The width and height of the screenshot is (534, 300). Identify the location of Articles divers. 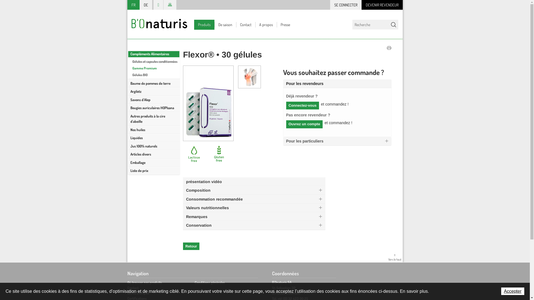
(154, 154).